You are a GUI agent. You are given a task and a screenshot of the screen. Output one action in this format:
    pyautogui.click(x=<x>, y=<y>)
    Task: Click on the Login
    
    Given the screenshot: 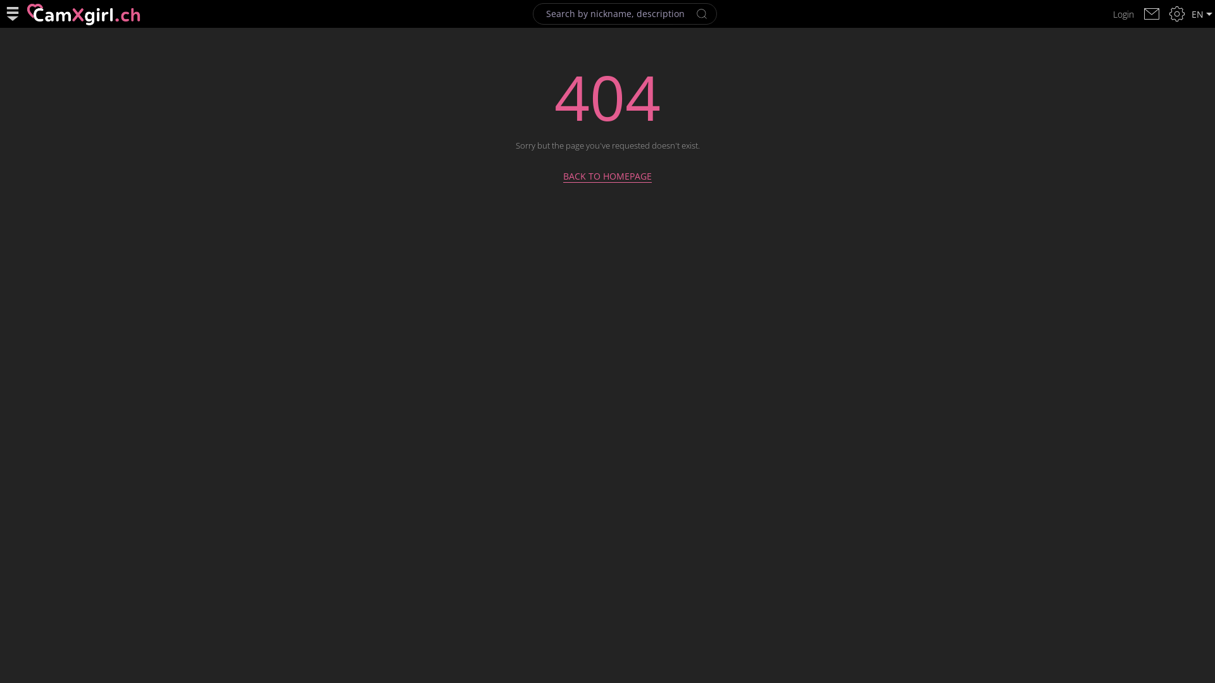 What is the action you would take?
    pyautogui.click(x=1124, y=14)
    